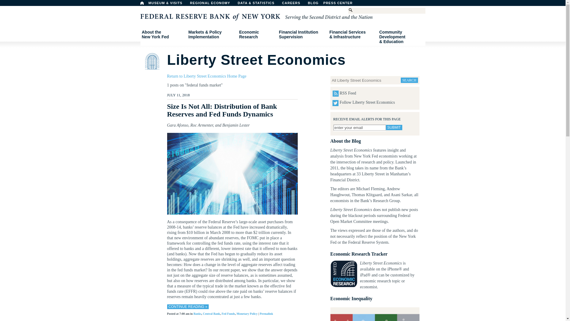  I want to click on REGIONAL ECONOMY, so click(142, 3).